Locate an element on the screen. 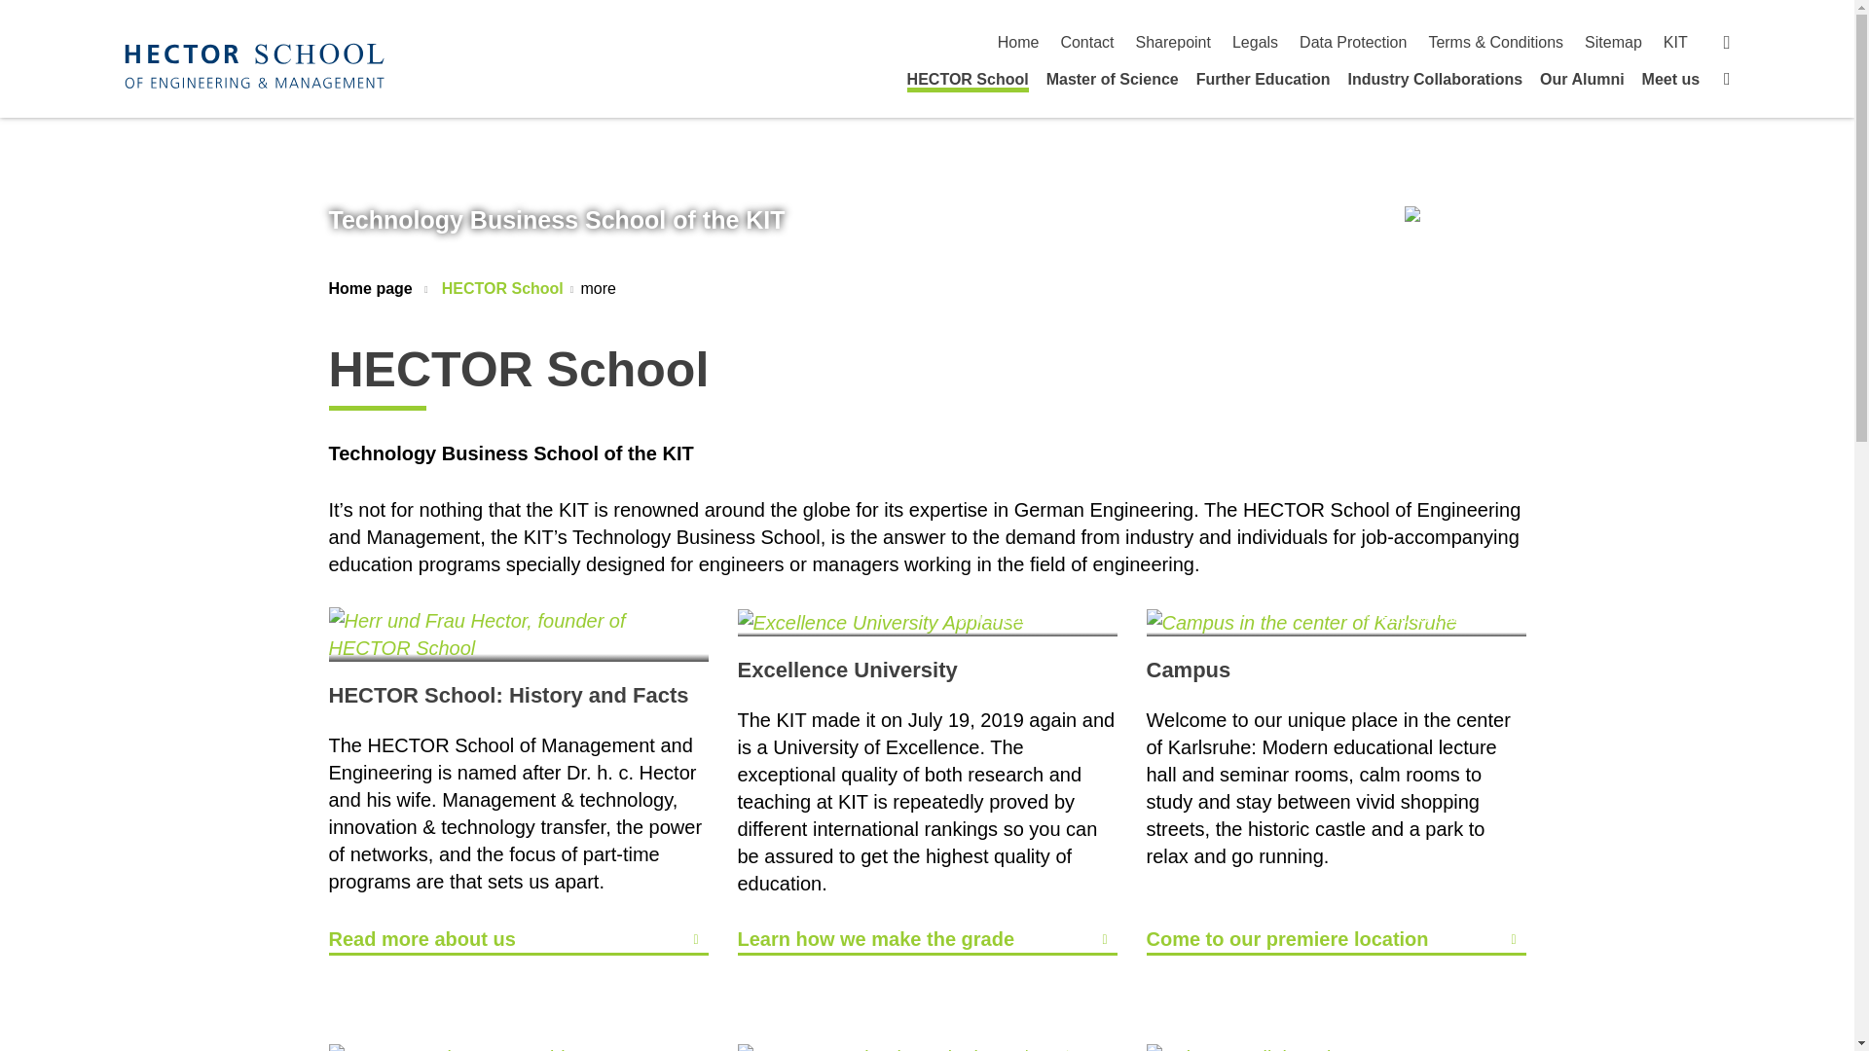  Technology Business School of the KIT is located at coordinates (557, 220).